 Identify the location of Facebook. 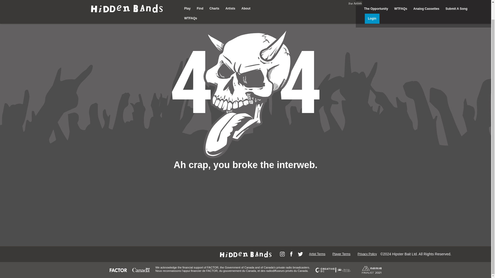
(291, 254).